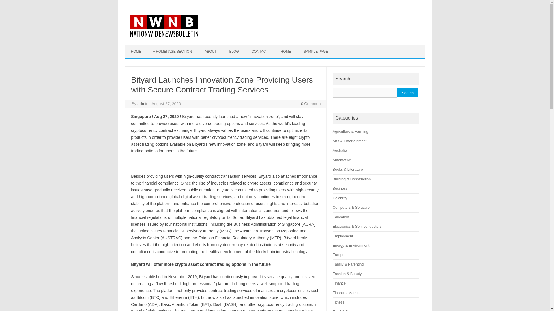 The width and height of the screenshot is (554, 311). What do you see at coordinates (173, 51) in the screenshot?
I see `A HOMEPAGE SECTION` at bounding box center [173, 51].